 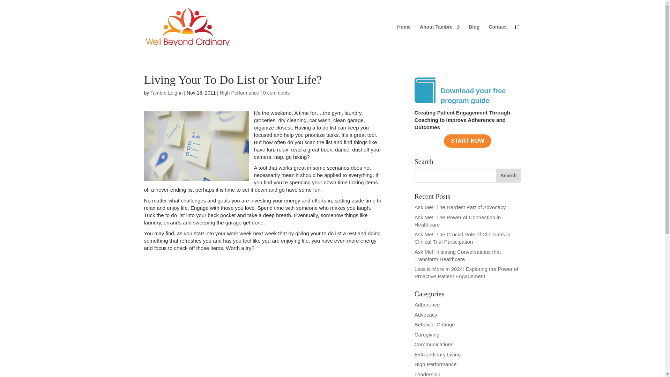 What do you see at coordinates (166, 93) in the screenshot?
I see `Posts by Tambre Leighn` at bounding box center [166, 93].